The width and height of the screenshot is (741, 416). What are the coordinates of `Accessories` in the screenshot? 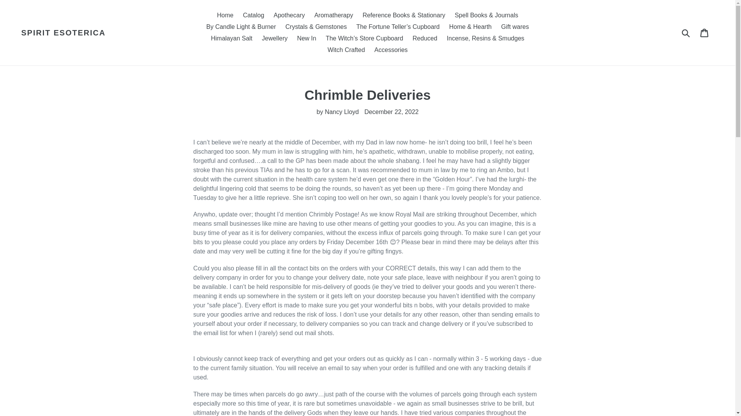 It's located at (391, 50).